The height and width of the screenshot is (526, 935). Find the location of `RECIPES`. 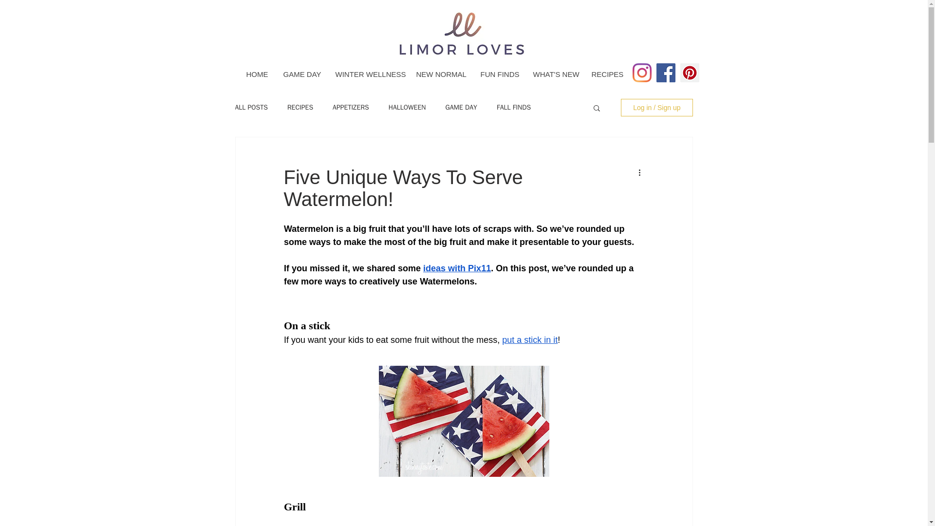

RECIPES is located at coordinates (606, 74).